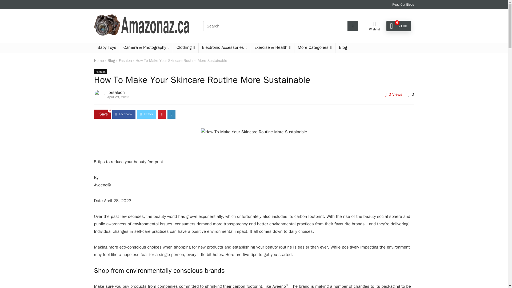  I want to click on View all posts in Fashion, so click(100, 71).